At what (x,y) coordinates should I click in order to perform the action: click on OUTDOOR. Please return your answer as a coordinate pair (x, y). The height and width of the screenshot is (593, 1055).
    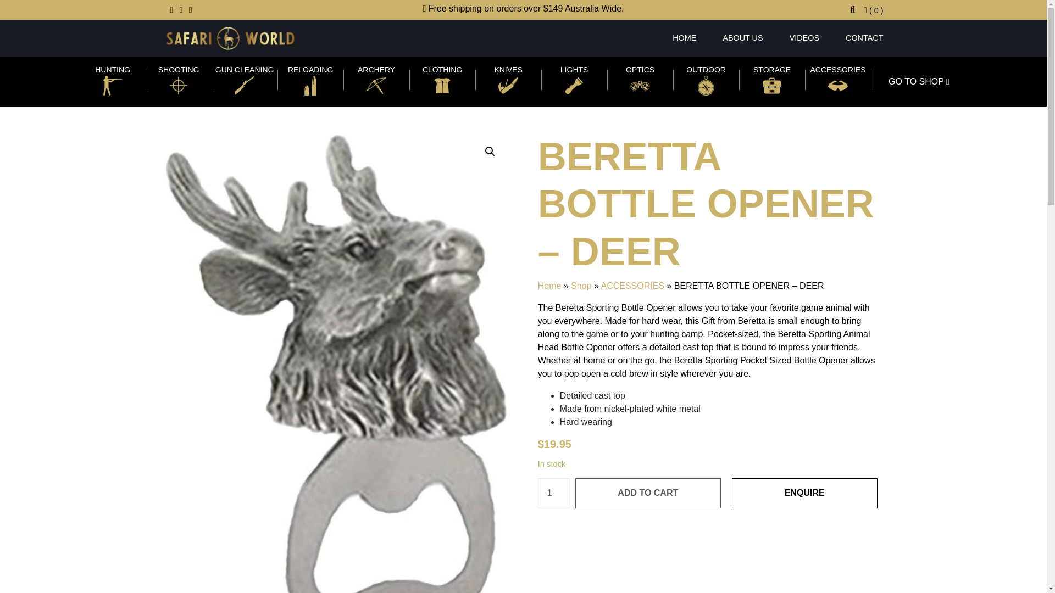
    Looking at the image, I should click on (706, 79).